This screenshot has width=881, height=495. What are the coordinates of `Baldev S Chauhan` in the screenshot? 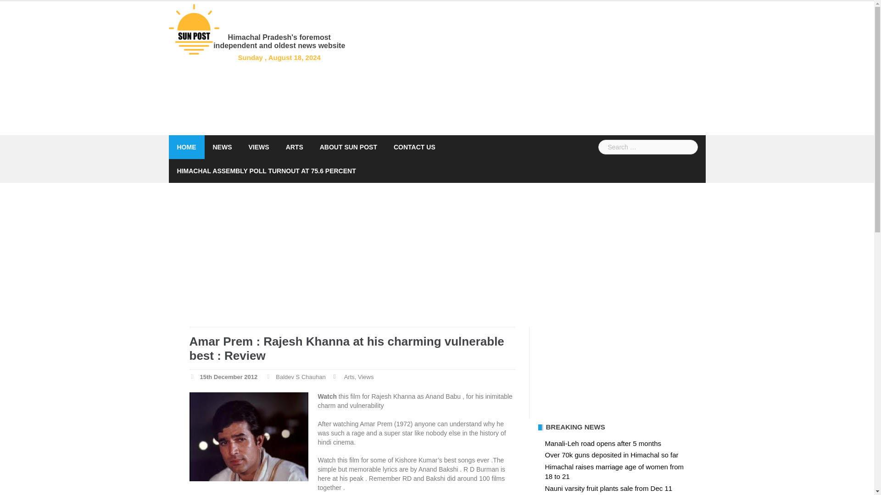 It's located at (300, 377).